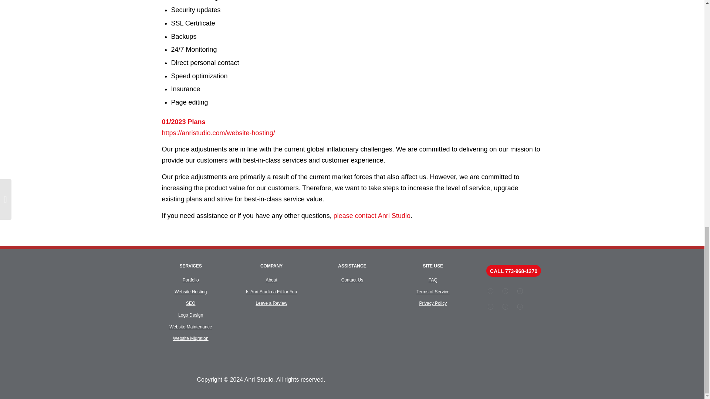  What do you see at coordinates (190, 315) in the screenshot?
I see `Logo Design` at bounding box center [190, 315].